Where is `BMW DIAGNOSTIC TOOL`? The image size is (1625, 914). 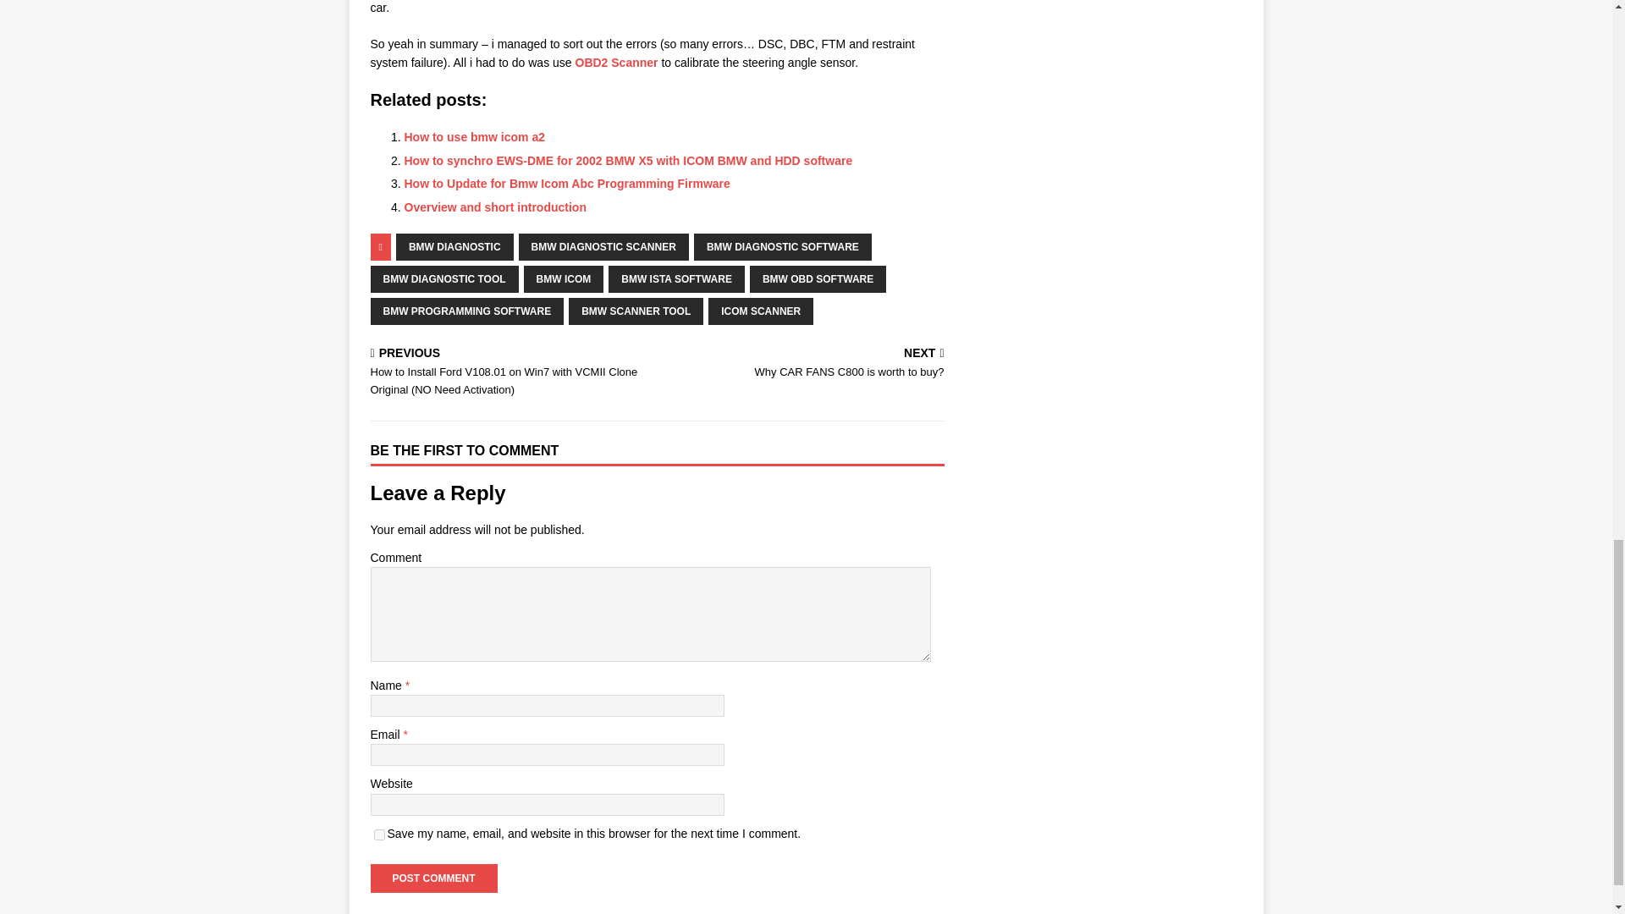 BMW DIAGNOSTIC TOOL is located at coordinates (443, 279).